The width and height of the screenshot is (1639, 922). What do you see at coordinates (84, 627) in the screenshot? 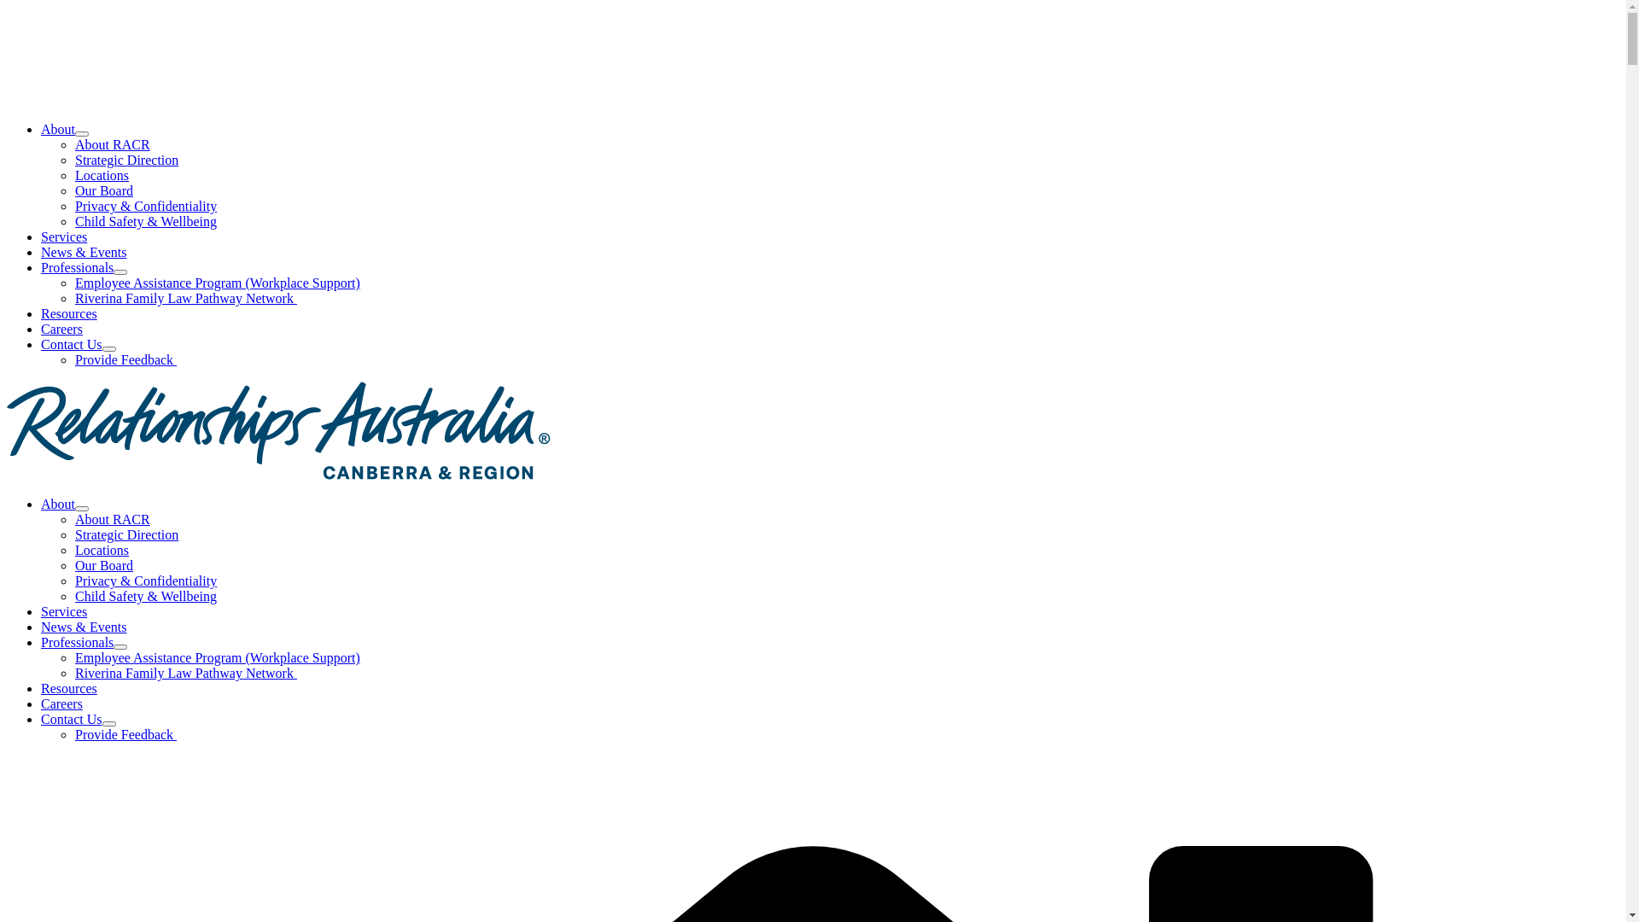
I see `News & Events` at bounding box center [84, 627].